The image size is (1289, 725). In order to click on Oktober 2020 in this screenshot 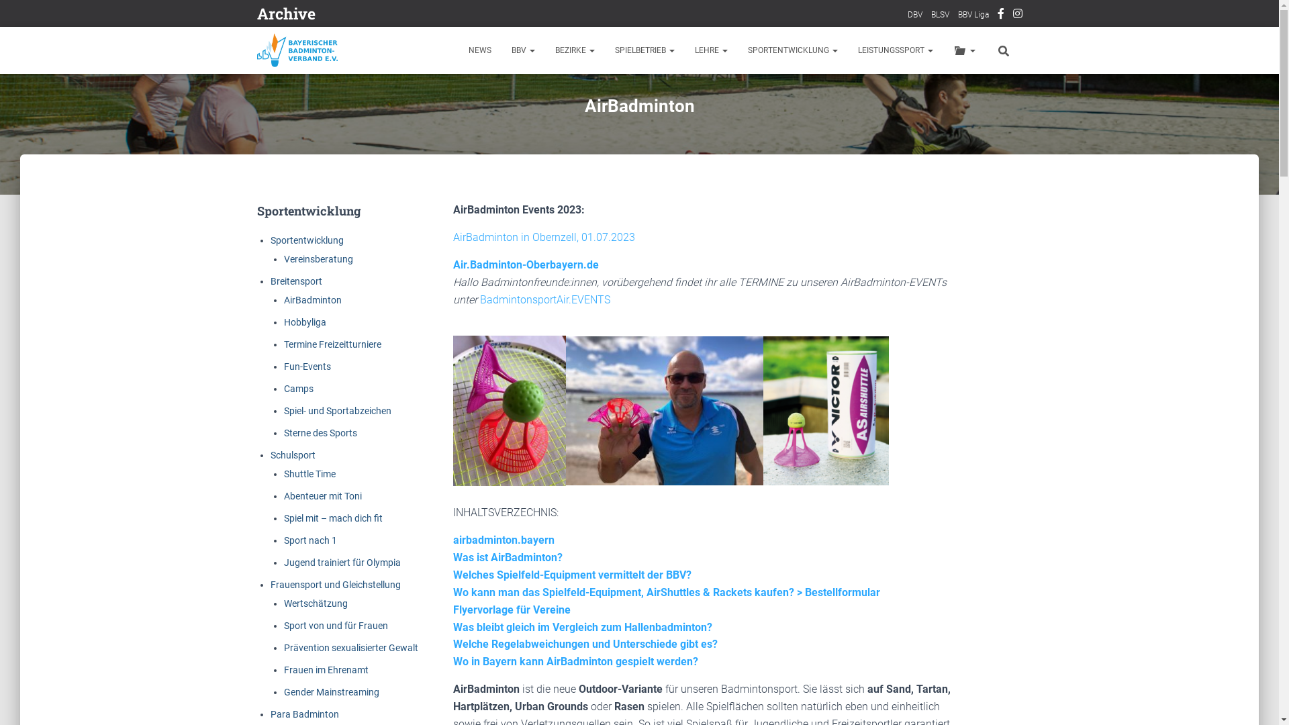, I will do `click(365, 204)`.